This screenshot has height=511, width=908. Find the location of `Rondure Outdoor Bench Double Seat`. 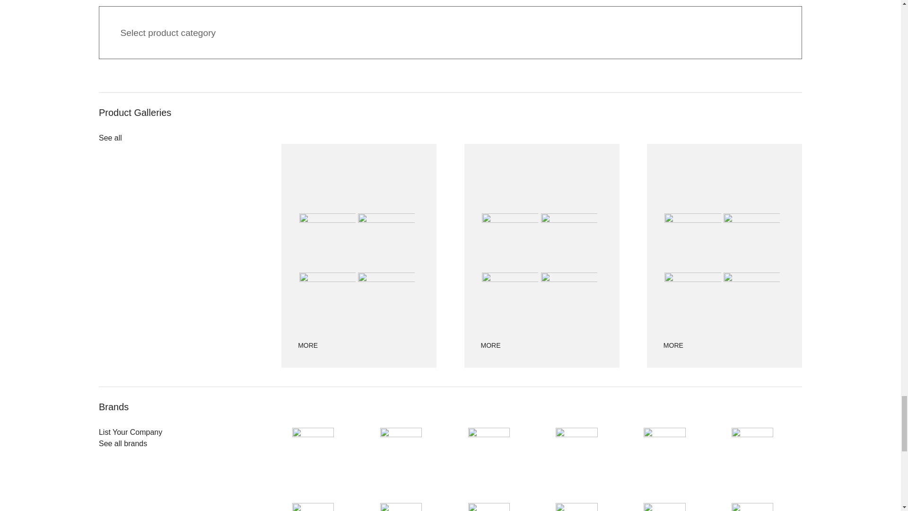

Rondure Outdoor Bench Double Seat is located at coordinates (510, 300).